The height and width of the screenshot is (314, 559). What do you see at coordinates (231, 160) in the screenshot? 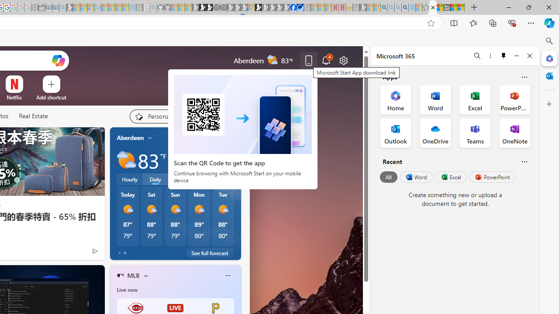
I see `Expect light rain next Wednesday` at bounding box center [231, 160].